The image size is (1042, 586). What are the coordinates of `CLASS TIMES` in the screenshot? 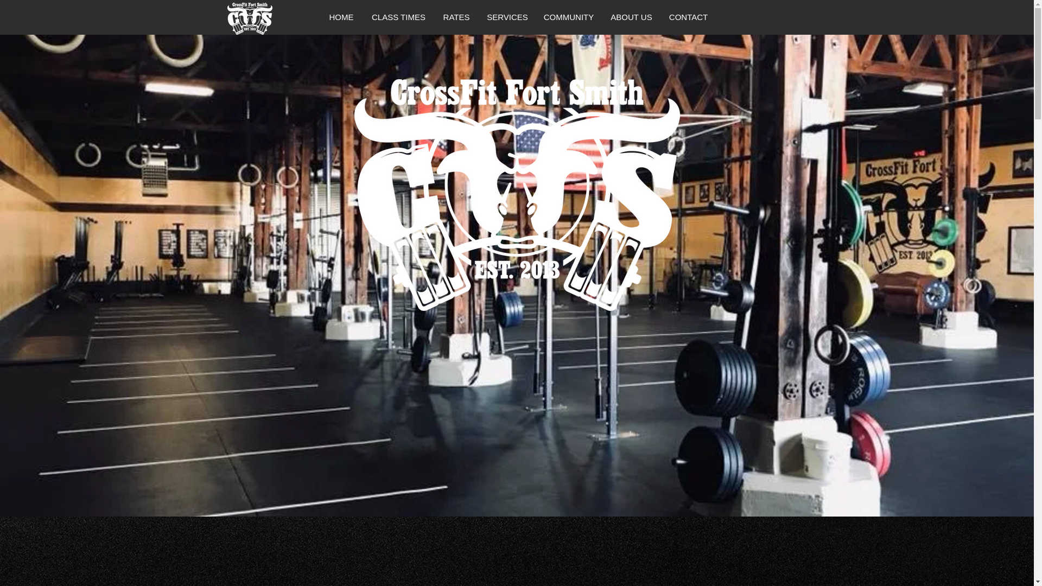 It's located at (399, 17).